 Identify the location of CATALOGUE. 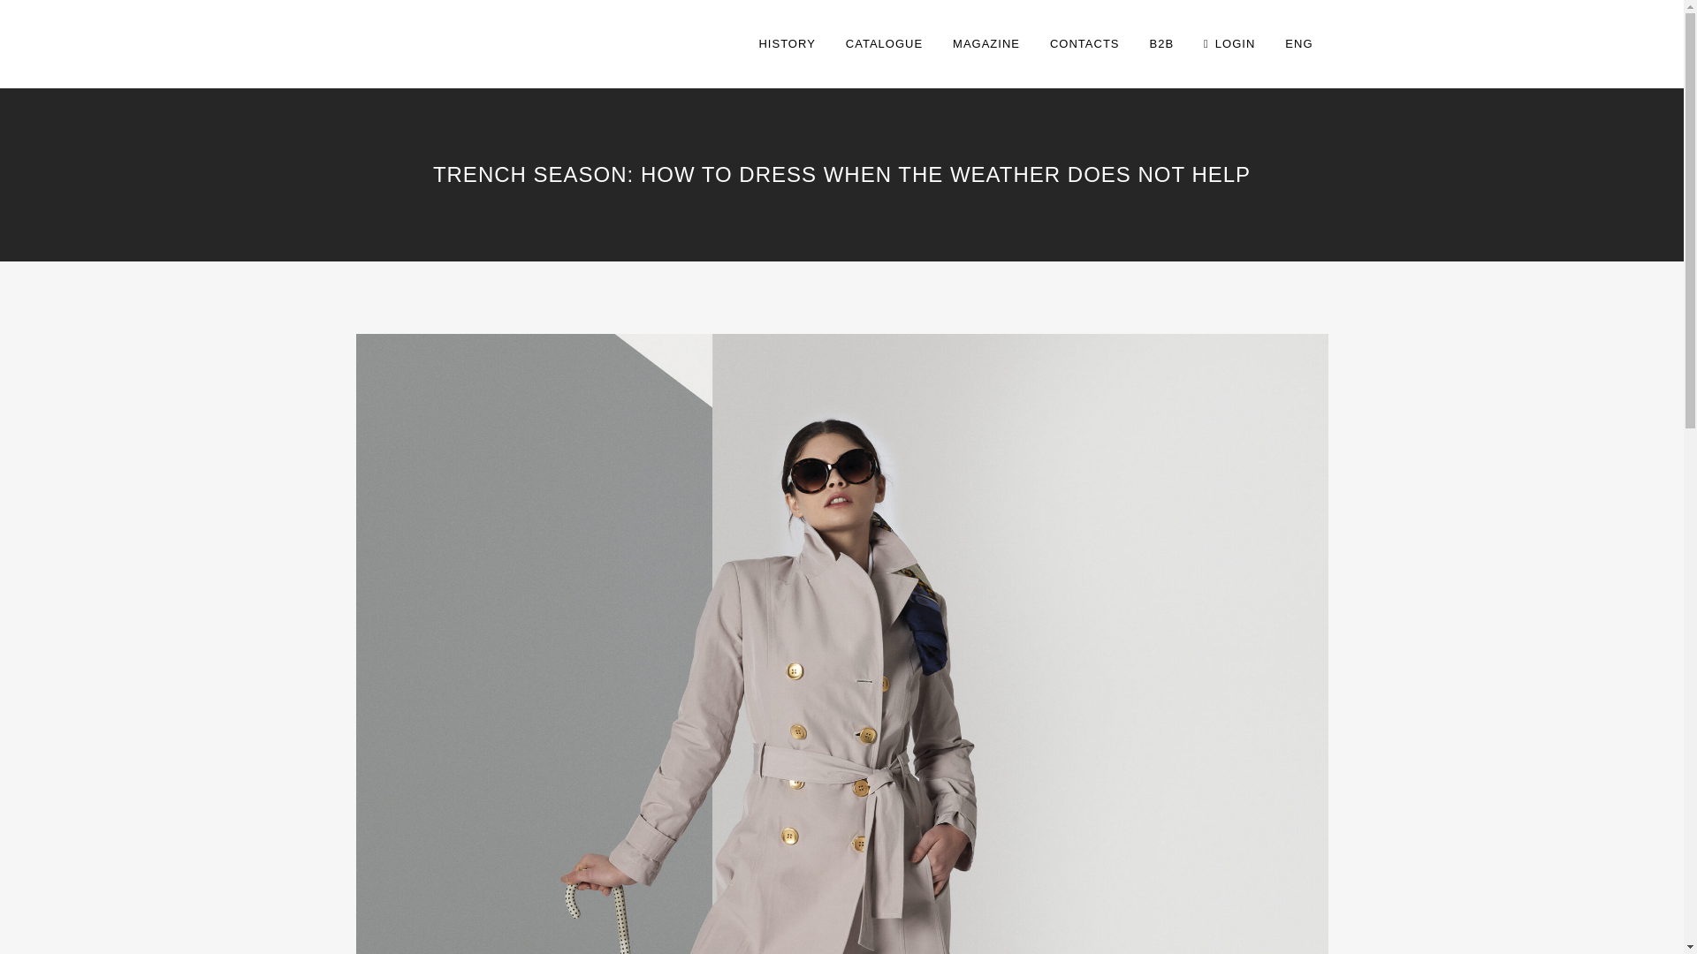
(884, 44).